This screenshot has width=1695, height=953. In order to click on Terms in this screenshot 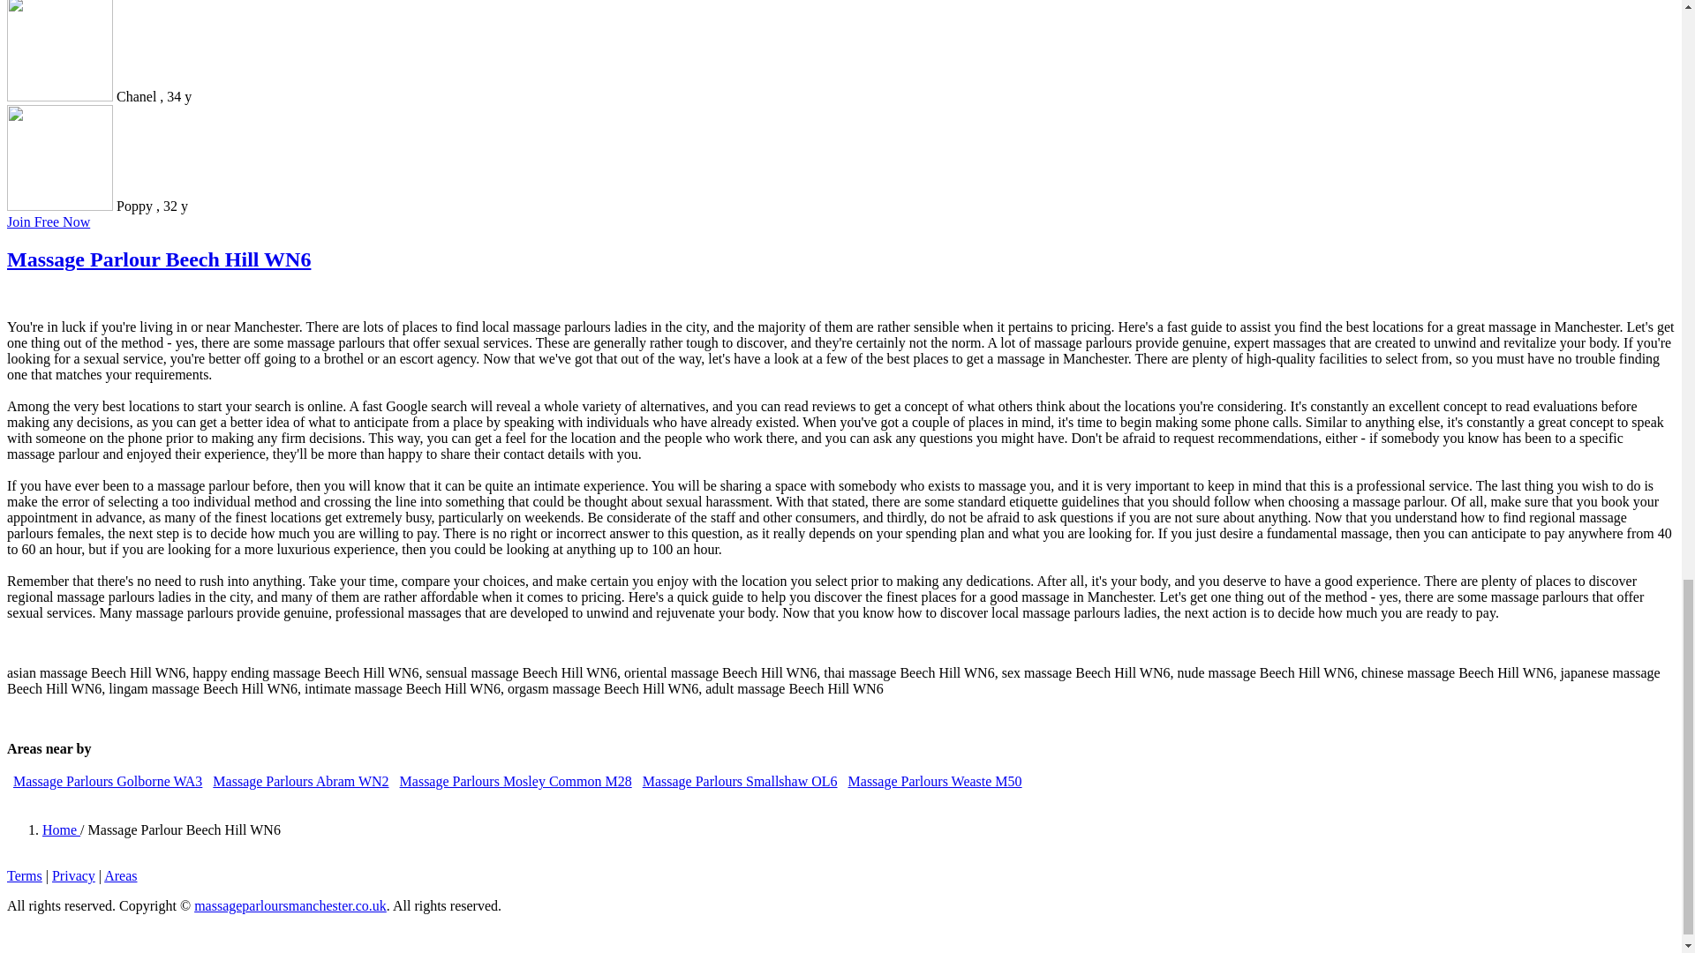, I will do `click(25, 875)`.